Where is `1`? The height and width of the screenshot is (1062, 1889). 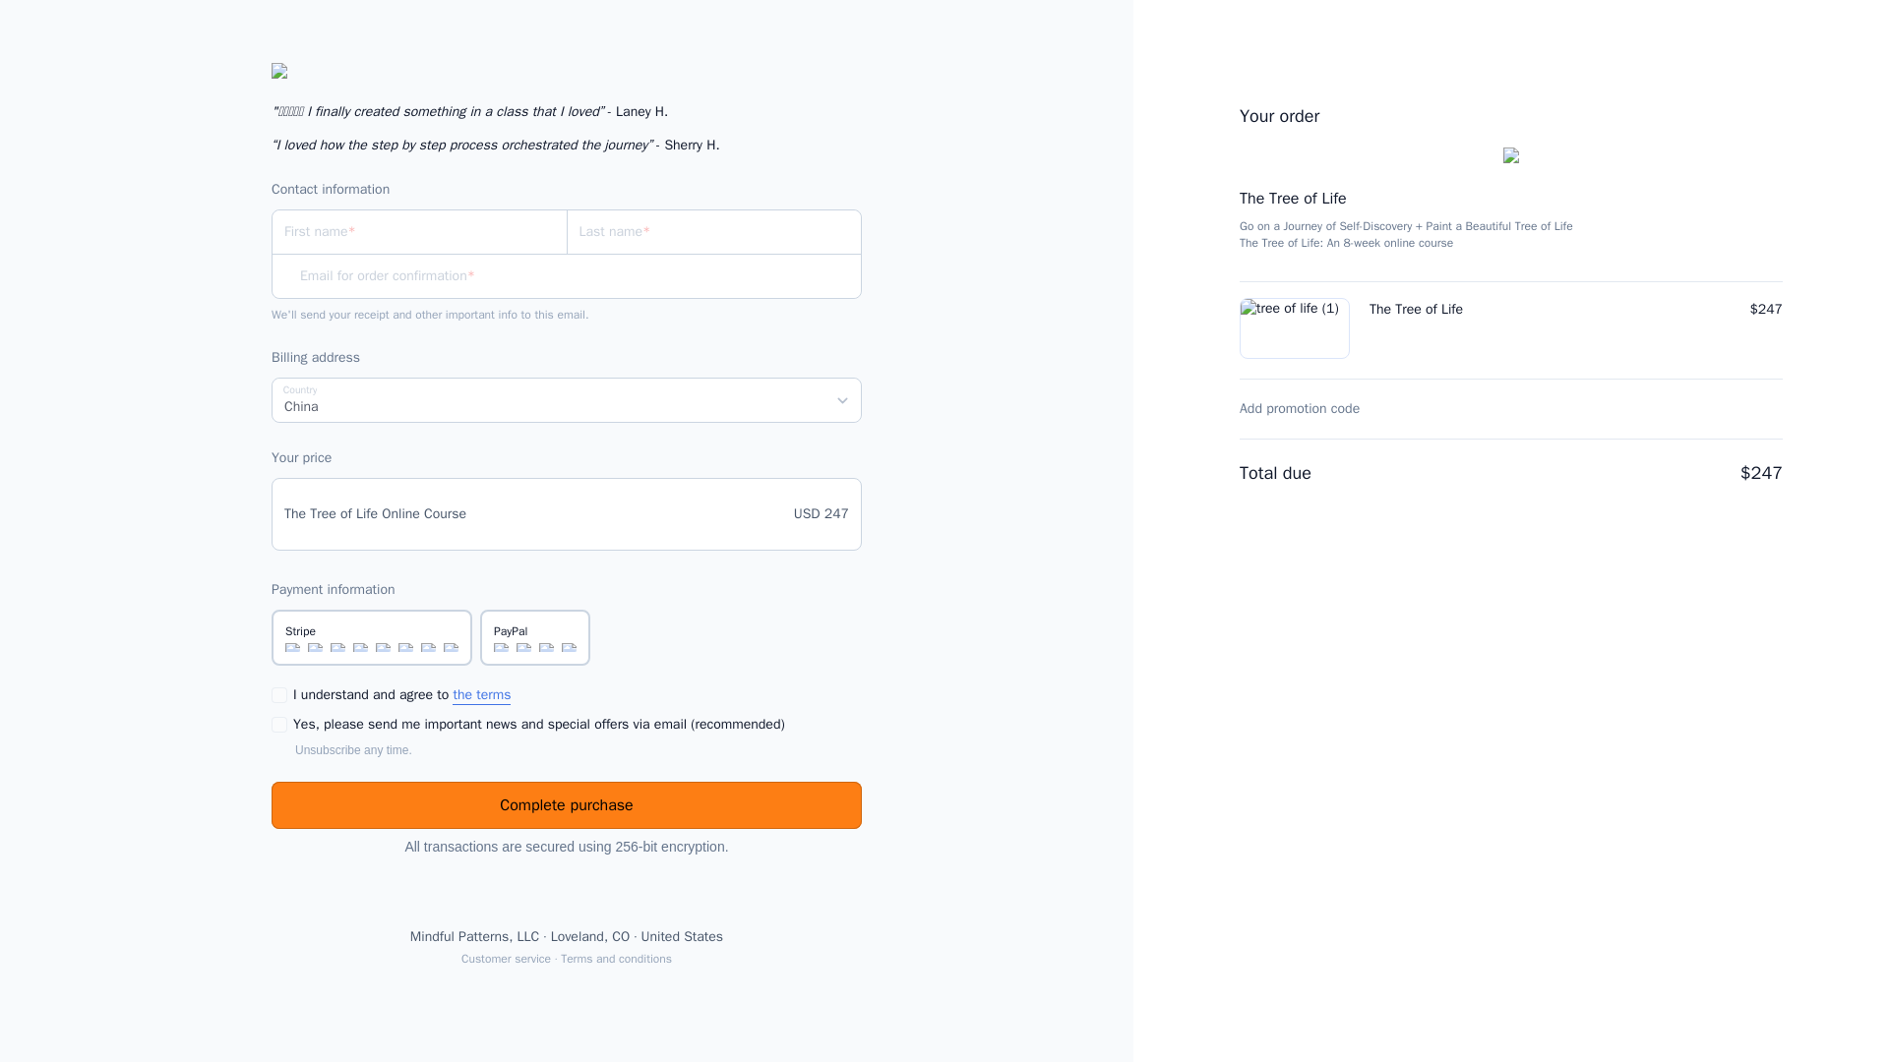
1 is located at coordinates (279, 725).